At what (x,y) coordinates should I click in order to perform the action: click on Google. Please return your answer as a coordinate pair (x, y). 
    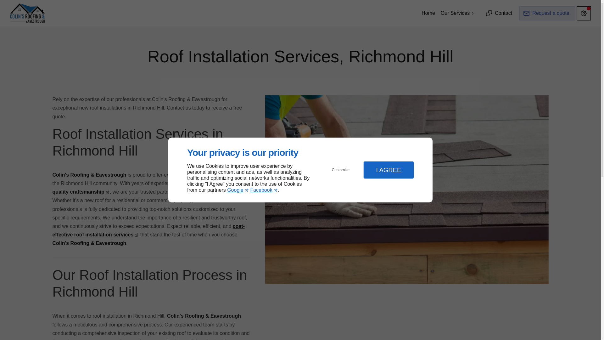
    Looking at the image, I should click on (238, 190).